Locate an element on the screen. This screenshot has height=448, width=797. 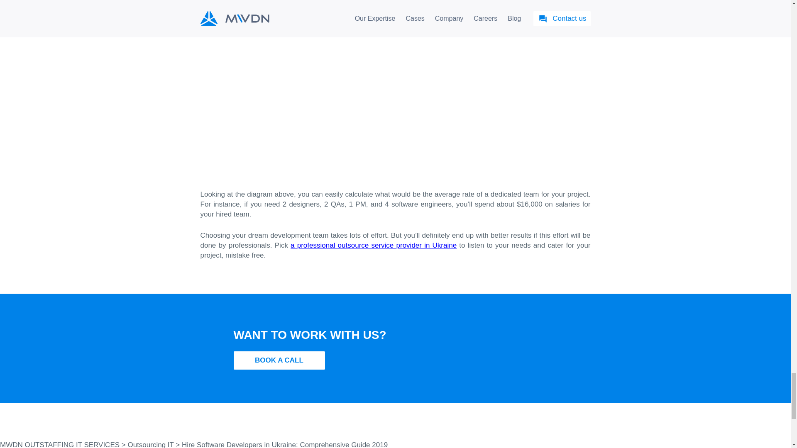
Outsourcing IT is located at coordinates (150, 444).